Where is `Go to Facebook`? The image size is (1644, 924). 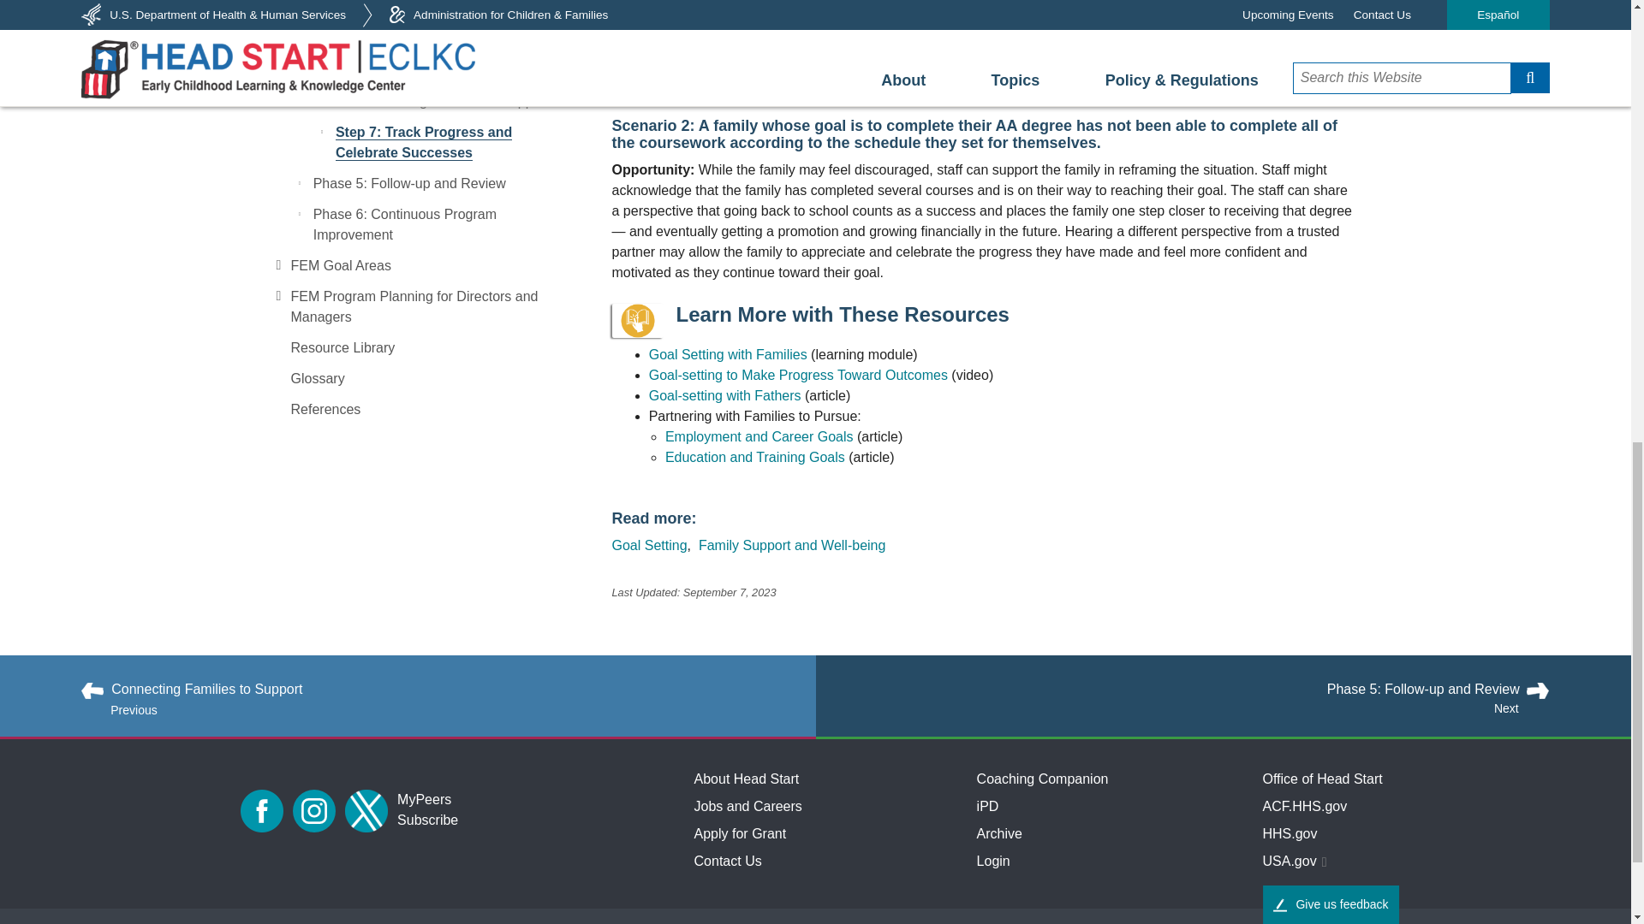
Go to Facebook is located at coordinates (261, 811).